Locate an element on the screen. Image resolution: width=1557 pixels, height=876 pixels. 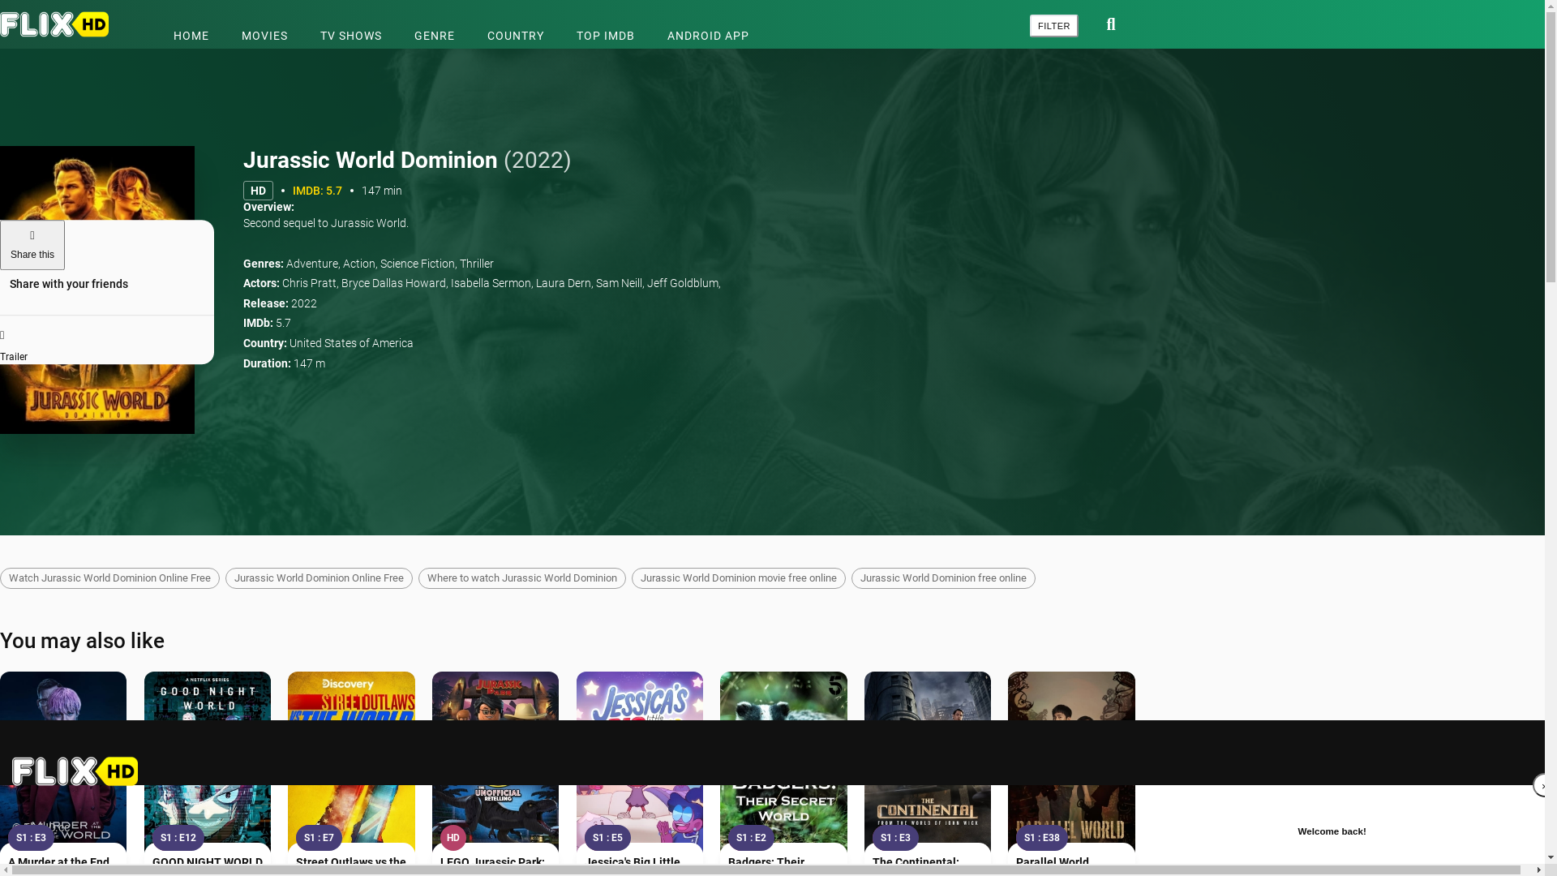
Chris Pratt is located at coordinates (310, 283).